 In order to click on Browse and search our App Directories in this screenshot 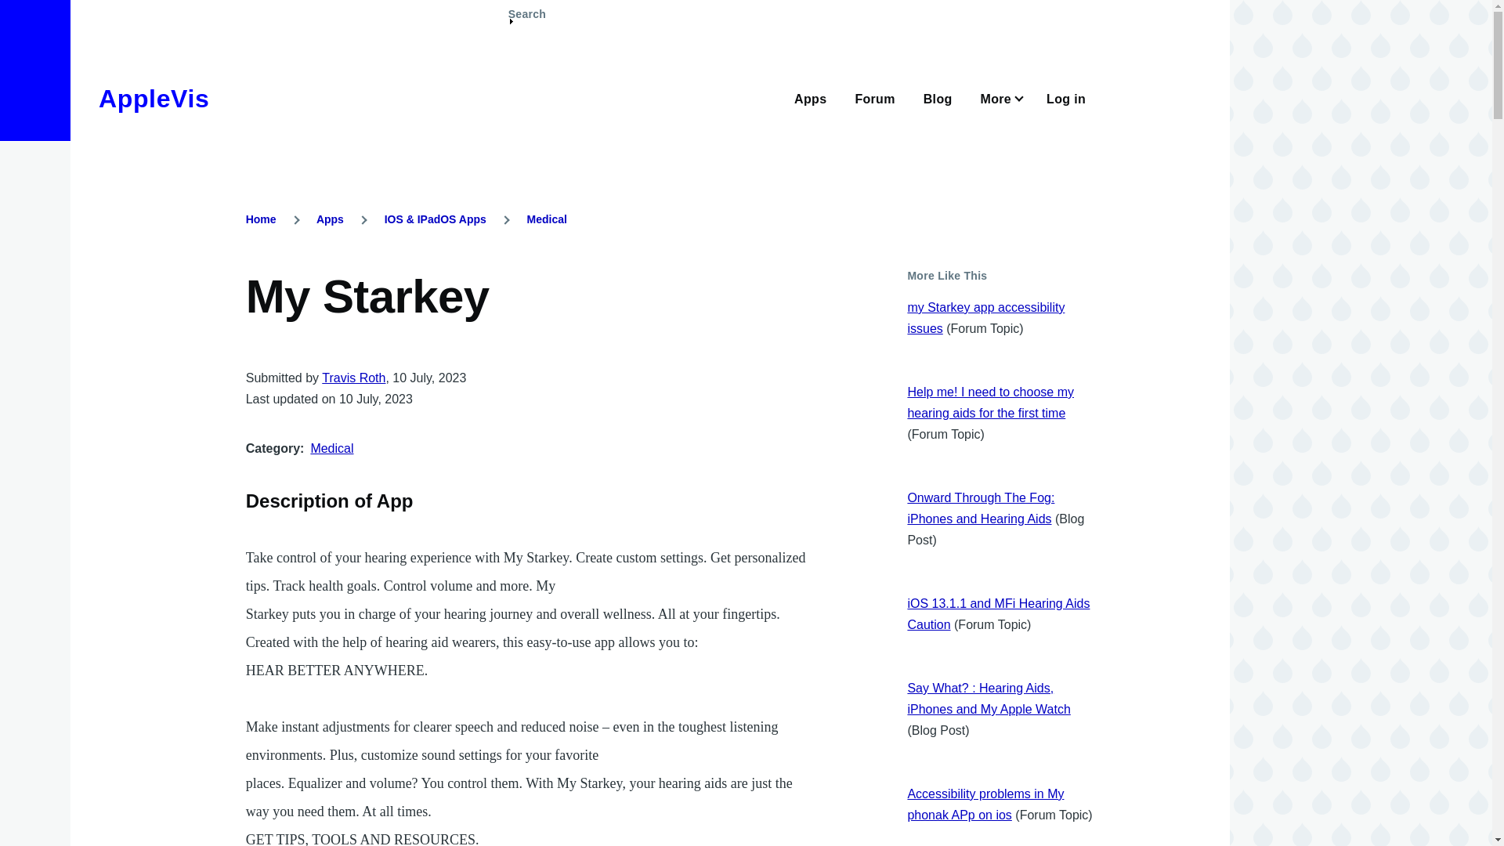, I will do `click(810, 97)`.